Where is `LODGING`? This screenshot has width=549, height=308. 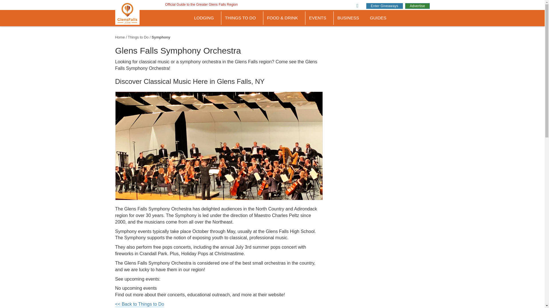 LODGING is located at coordinates (206, 18).